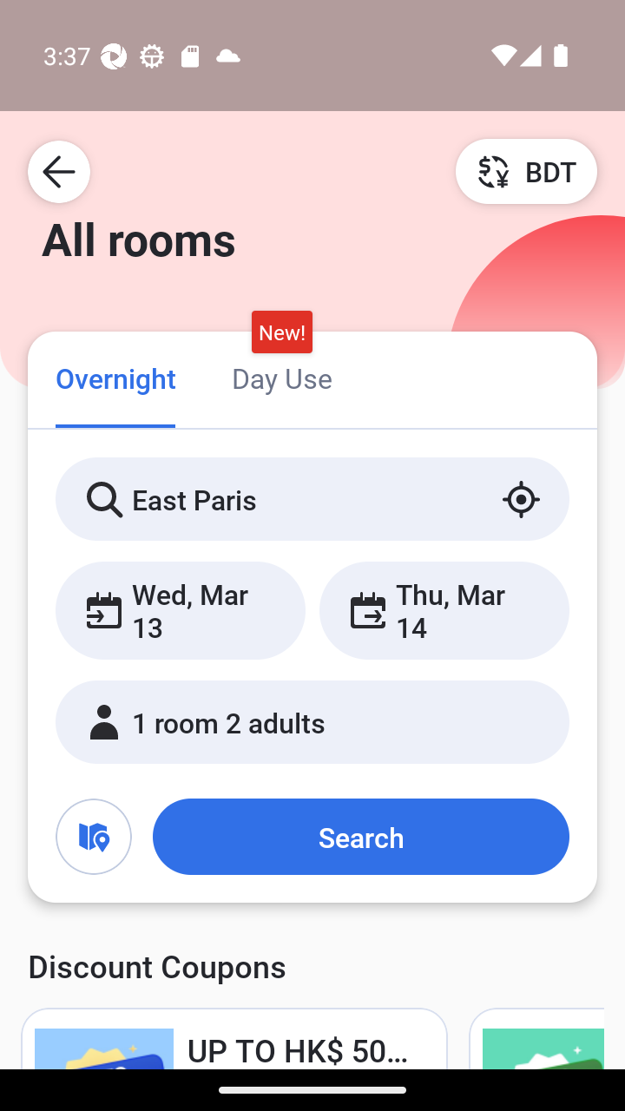 This screenshot has width=625, height=1111. What do you see at coordinates (281, 377) in the screenshot?
I see `Day Use` at bounding box center [281, 377].